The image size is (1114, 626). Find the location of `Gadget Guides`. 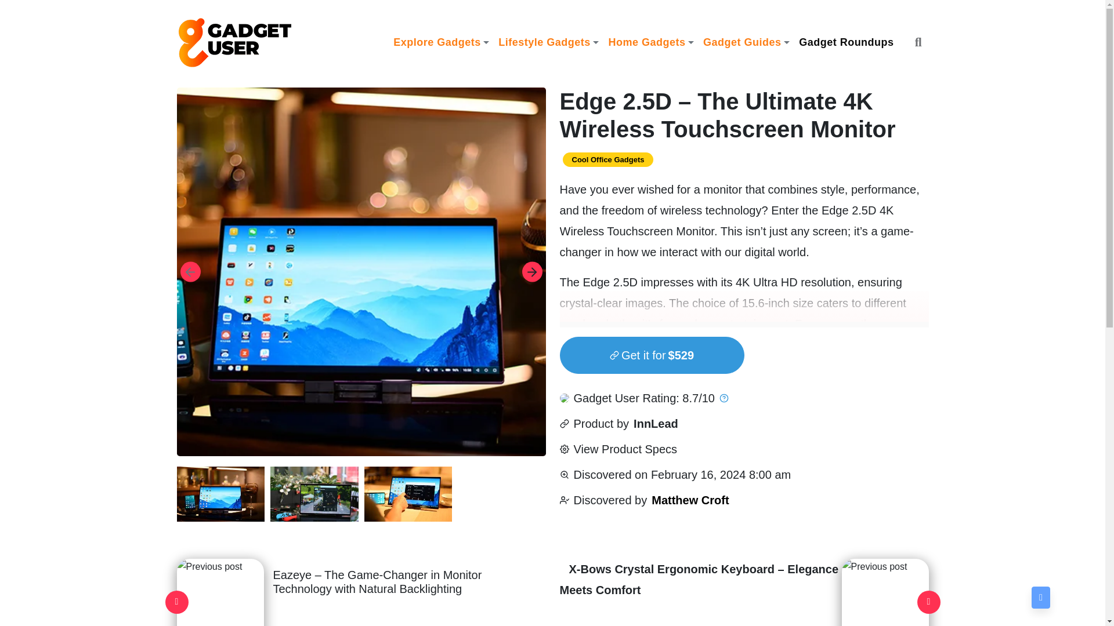

Gadget Guides is located at coordinates (746, 42).